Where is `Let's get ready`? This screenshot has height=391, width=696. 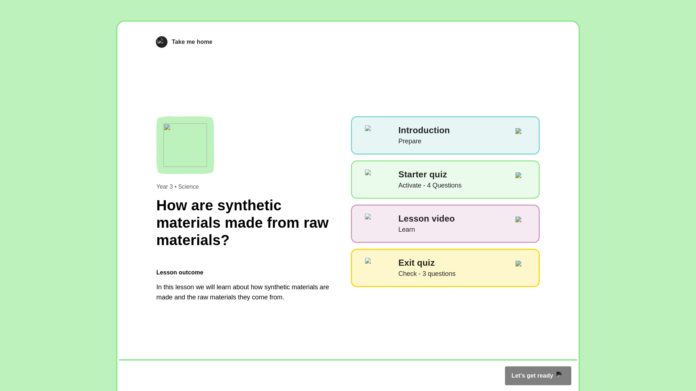 Let's get ready is located at coordinates (538, 375).